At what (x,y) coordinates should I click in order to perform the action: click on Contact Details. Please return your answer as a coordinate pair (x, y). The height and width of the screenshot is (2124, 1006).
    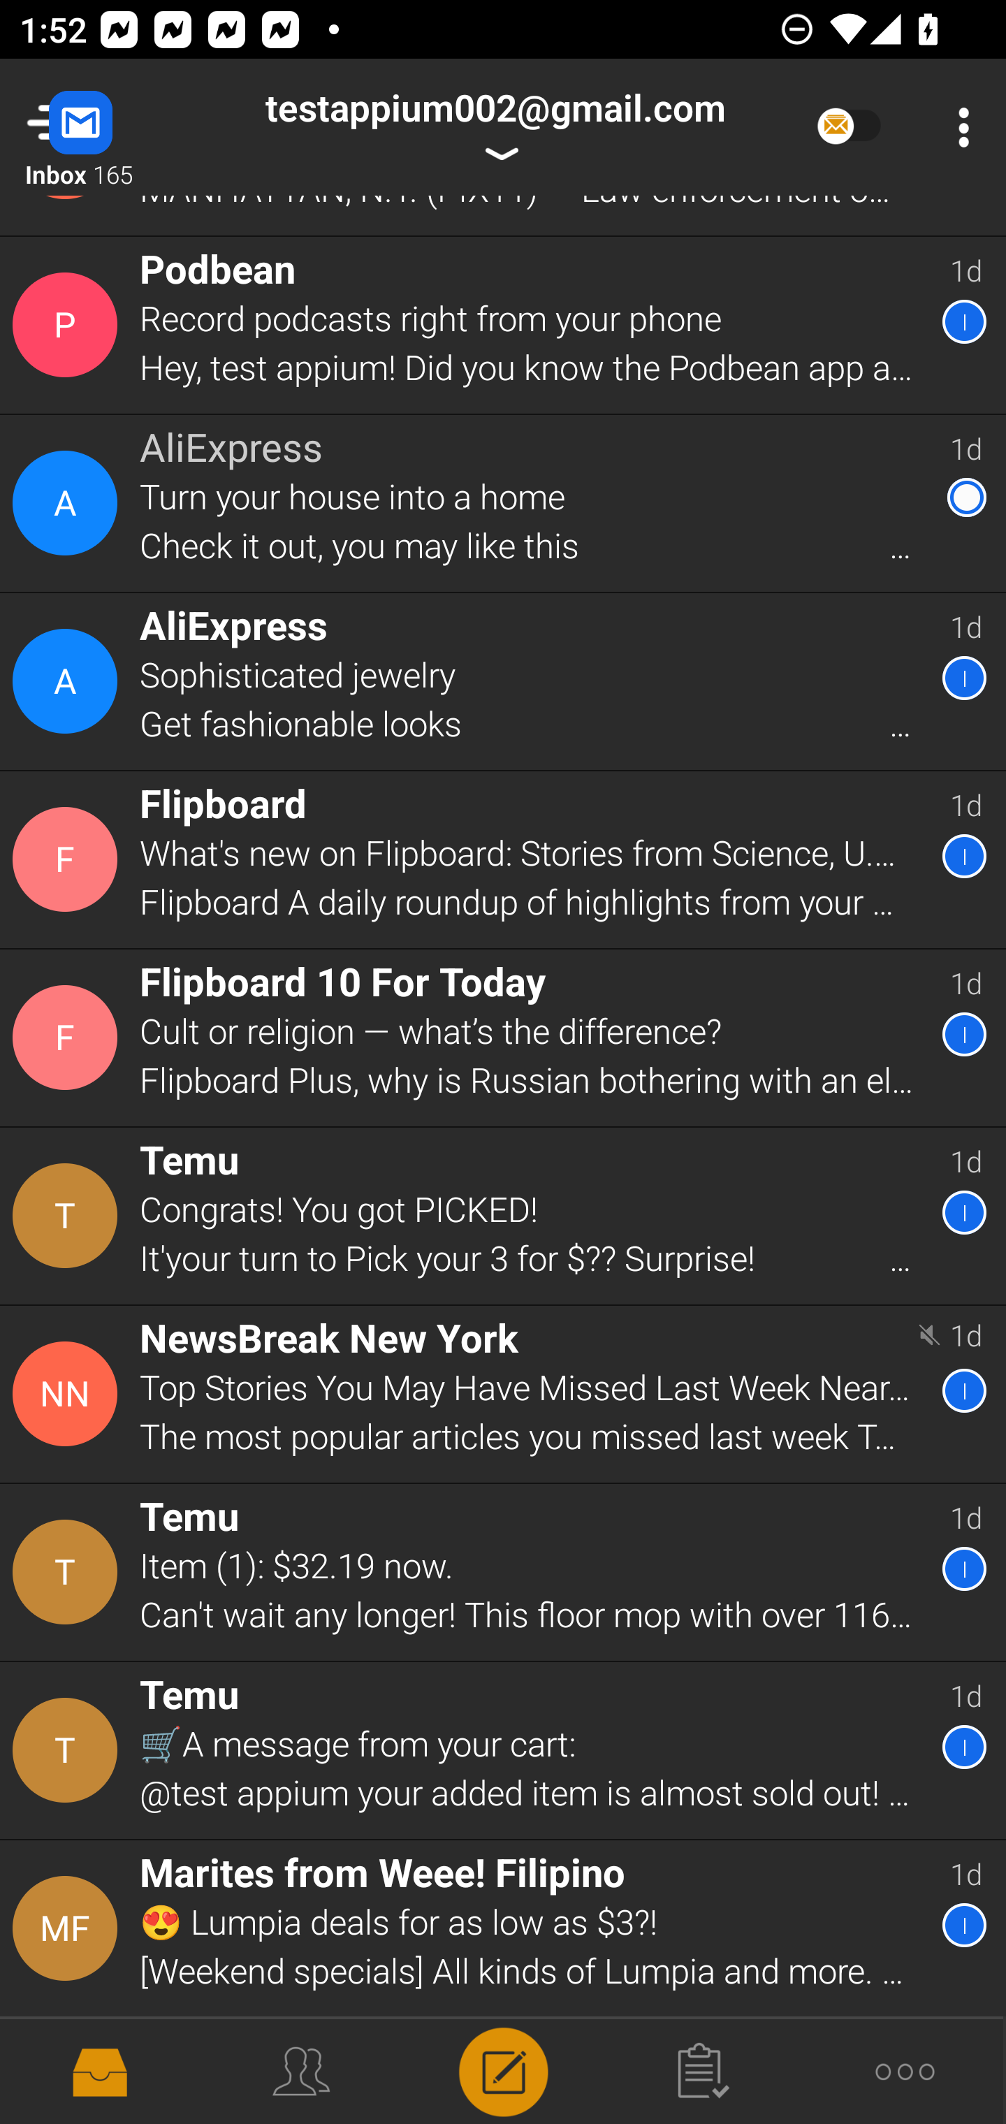
    Looking at the image, I should click on (68, 2071).